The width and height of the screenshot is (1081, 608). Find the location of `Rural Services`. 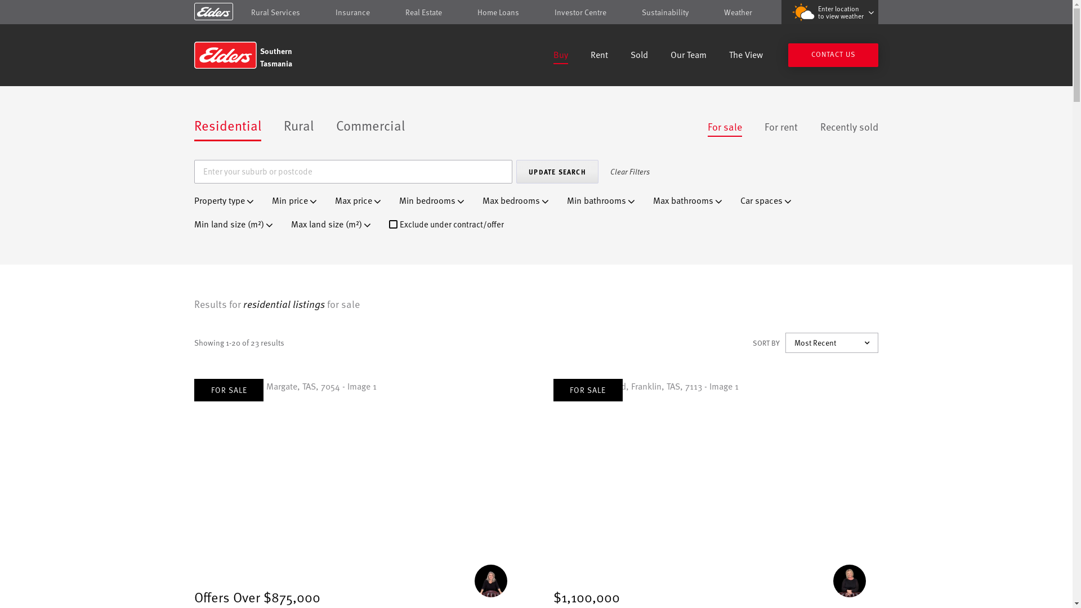

Rural Services is located at coordinates (276, 12).